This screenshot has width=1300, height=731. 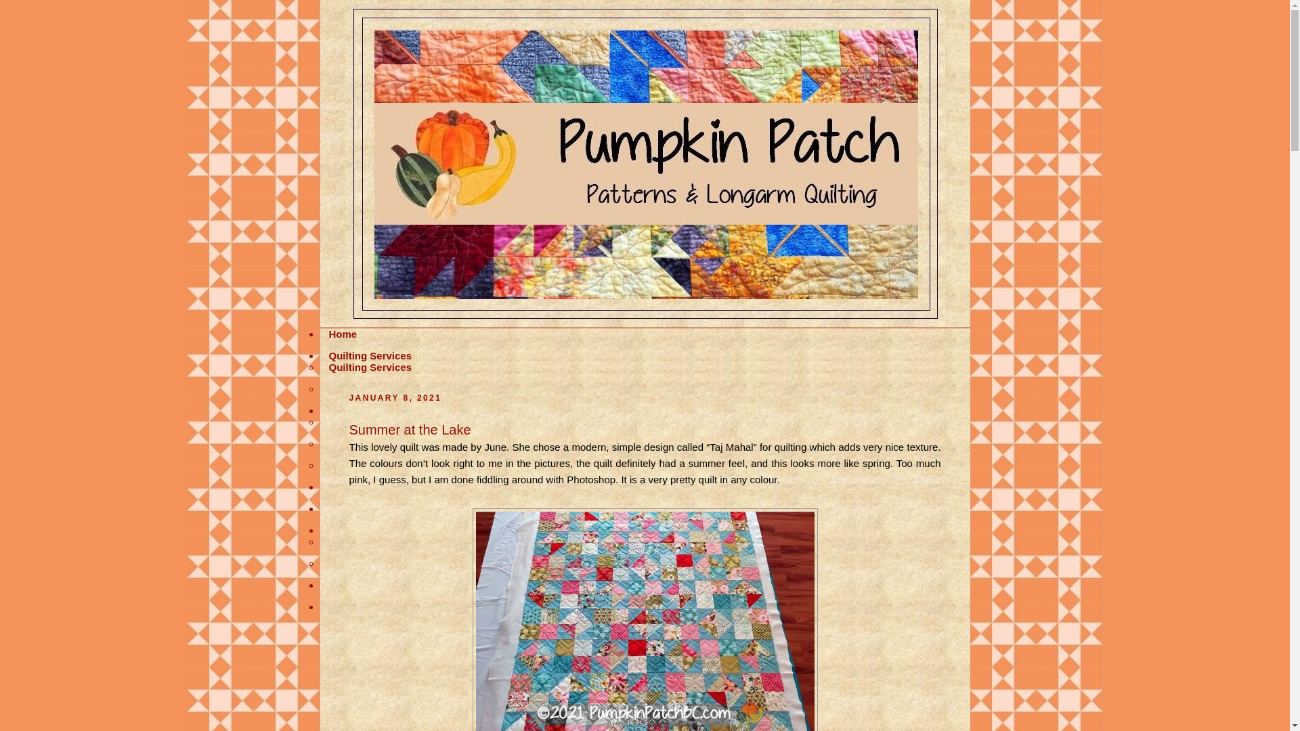 I want to click on Quilting Services, so click(x=370, y=355).